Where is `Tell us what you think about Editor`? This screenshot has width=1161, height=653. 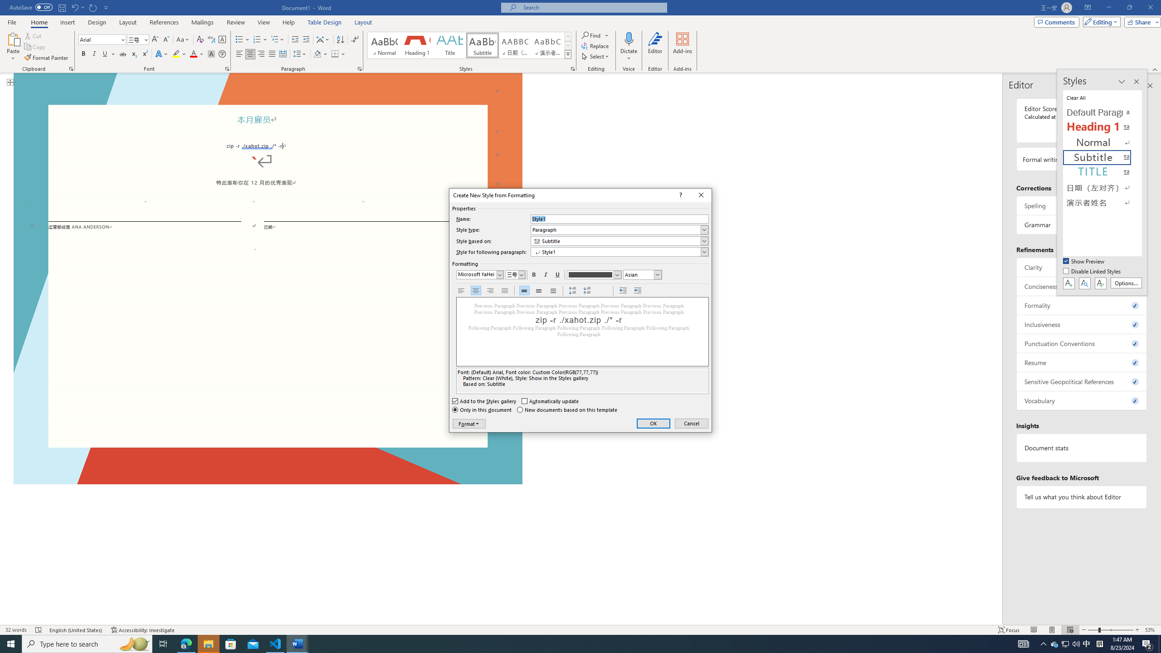
Tell us what you think about Editor is located at coordinates (1082, 497).